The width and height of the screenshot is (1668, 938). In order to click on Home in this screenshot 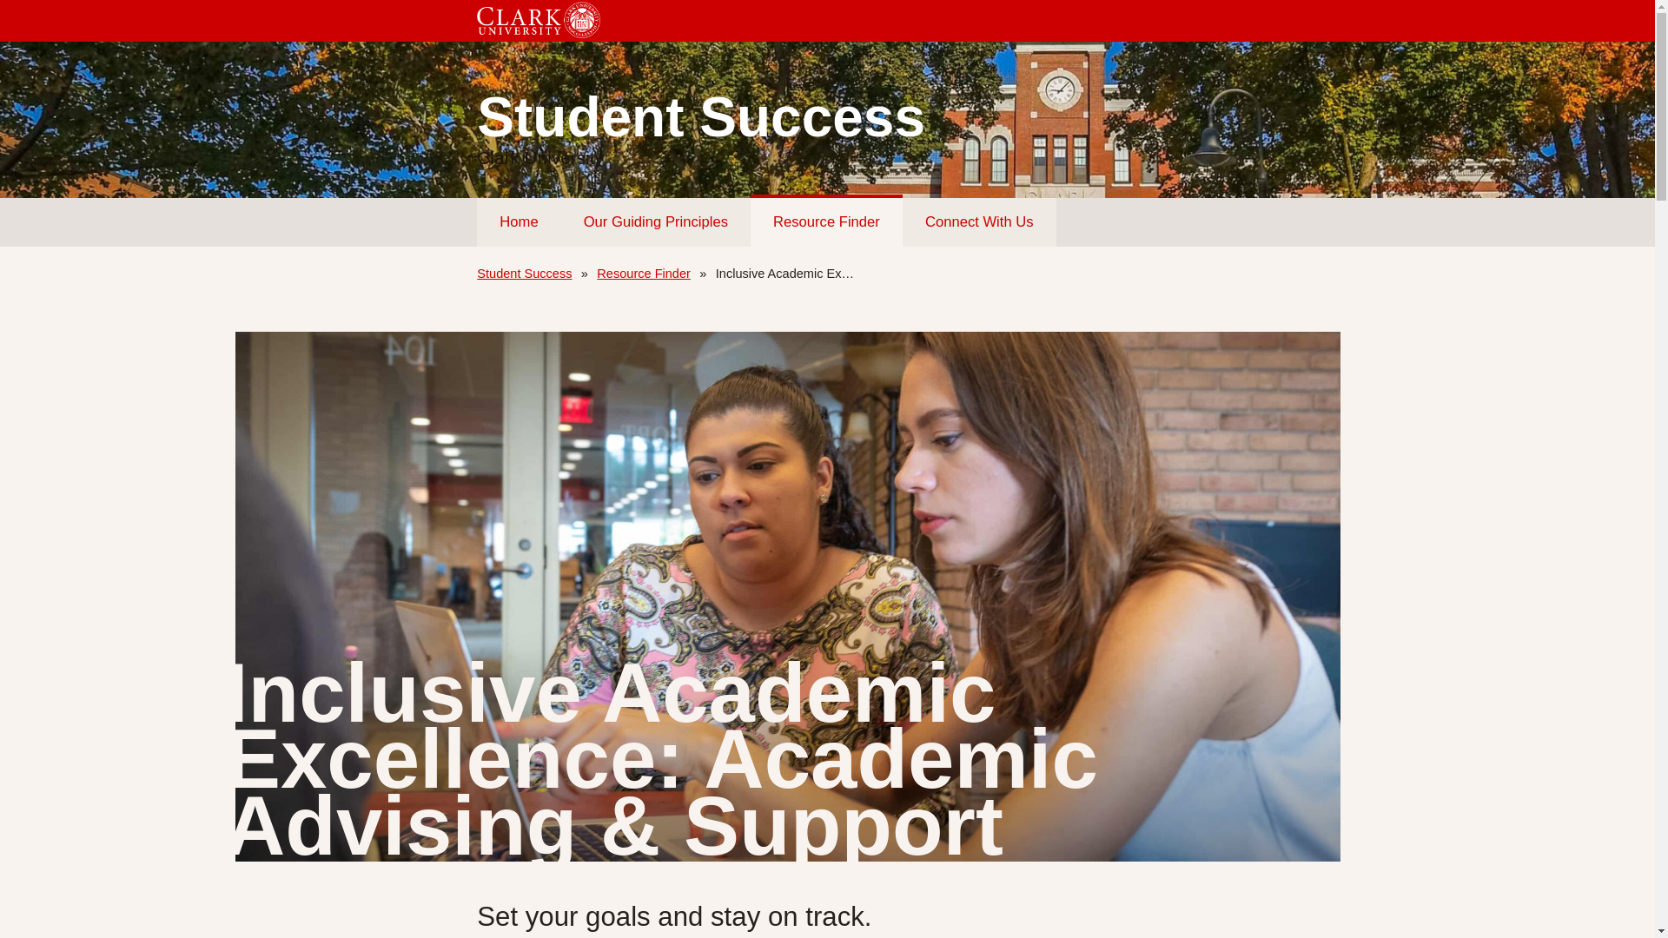, I will do `click(519, 222)`.